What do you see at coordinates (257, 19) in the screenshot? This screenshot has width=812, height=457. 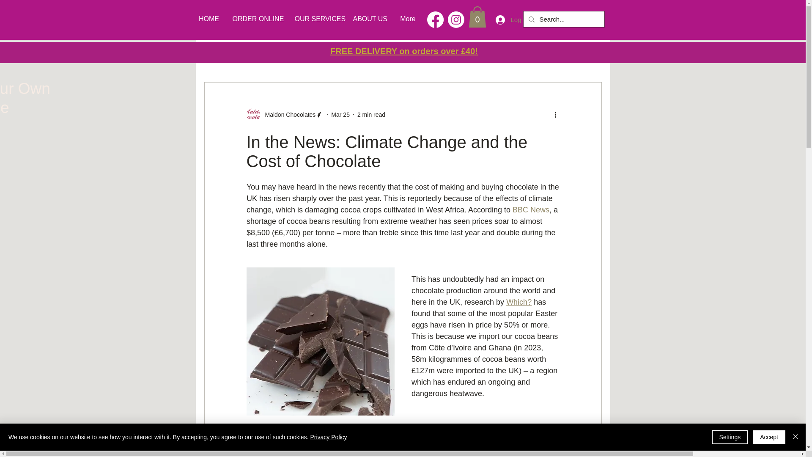 I see `ORDER ONLINE` at bounding box center [257, 19].